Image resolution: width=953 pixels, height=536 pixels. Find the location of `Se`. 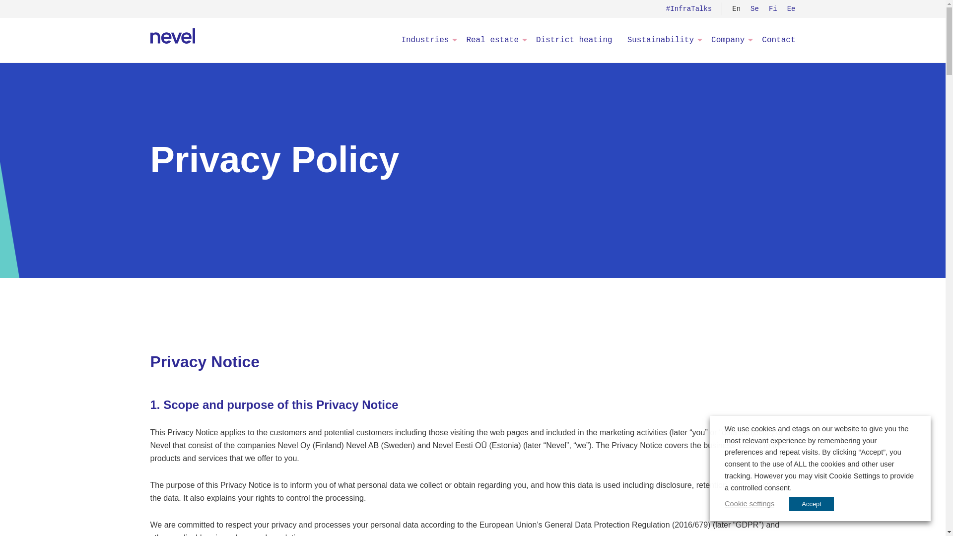

Se is located at coordinates (754, 8).